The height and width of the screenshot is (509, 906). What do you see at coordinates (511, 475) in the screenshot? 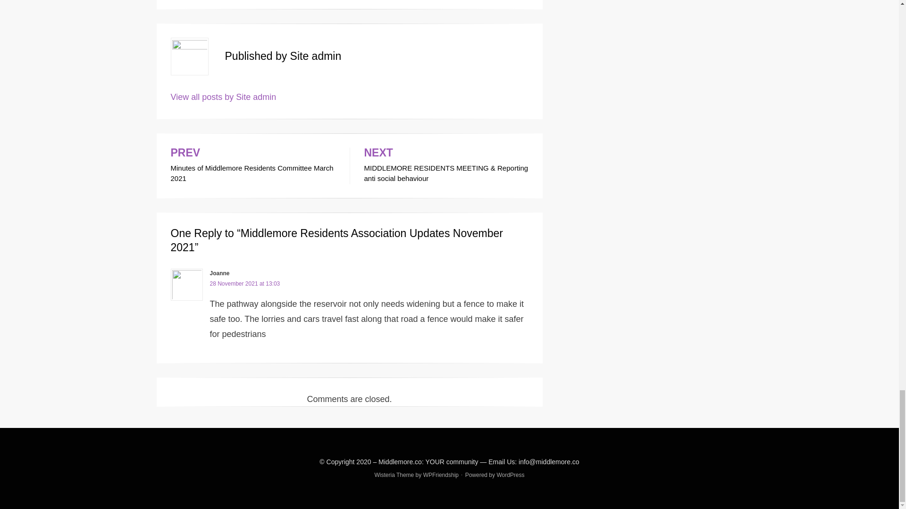
I see `28 November 2021 at 13:03` at bounding box center [511, 475].